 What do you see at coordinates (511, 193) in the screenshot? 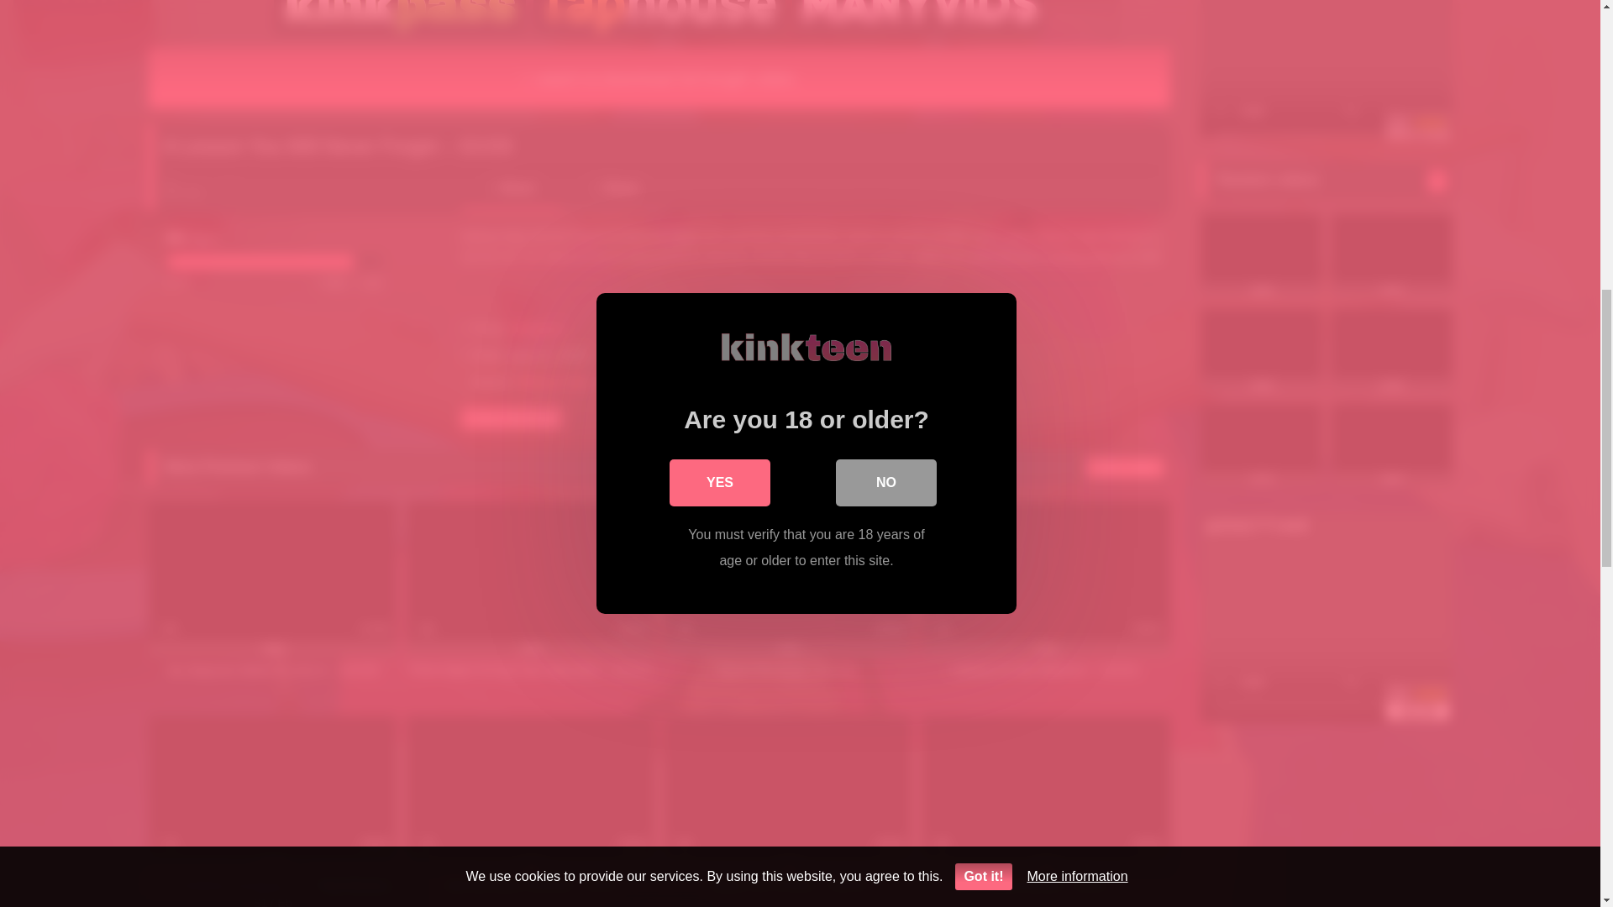
I see `About` at bounding box center [511, 193].